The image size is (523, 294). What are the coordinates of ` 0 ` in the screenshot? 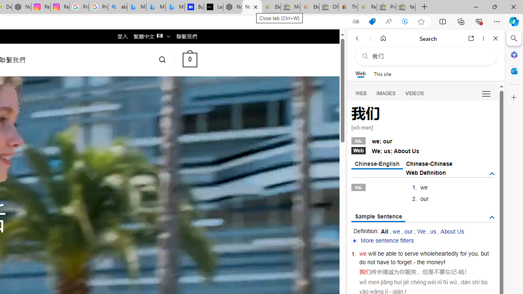 It's located at (190, 60).